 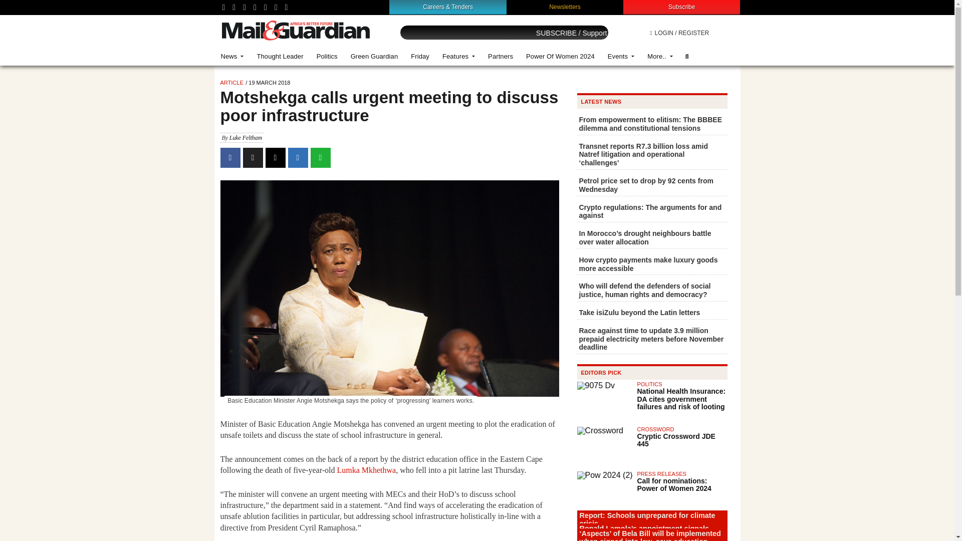 I want to click on Features, so click(x=458, y=56).